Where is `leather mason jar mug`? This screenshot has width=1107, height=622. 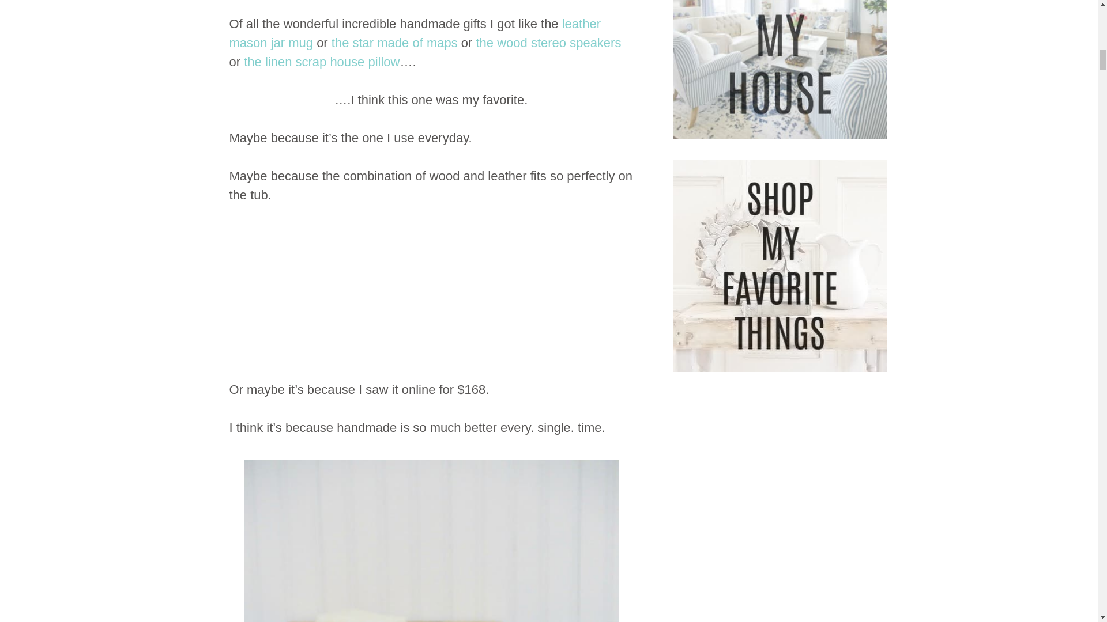 leather mason jar mug is located at coordinates (415, 33).